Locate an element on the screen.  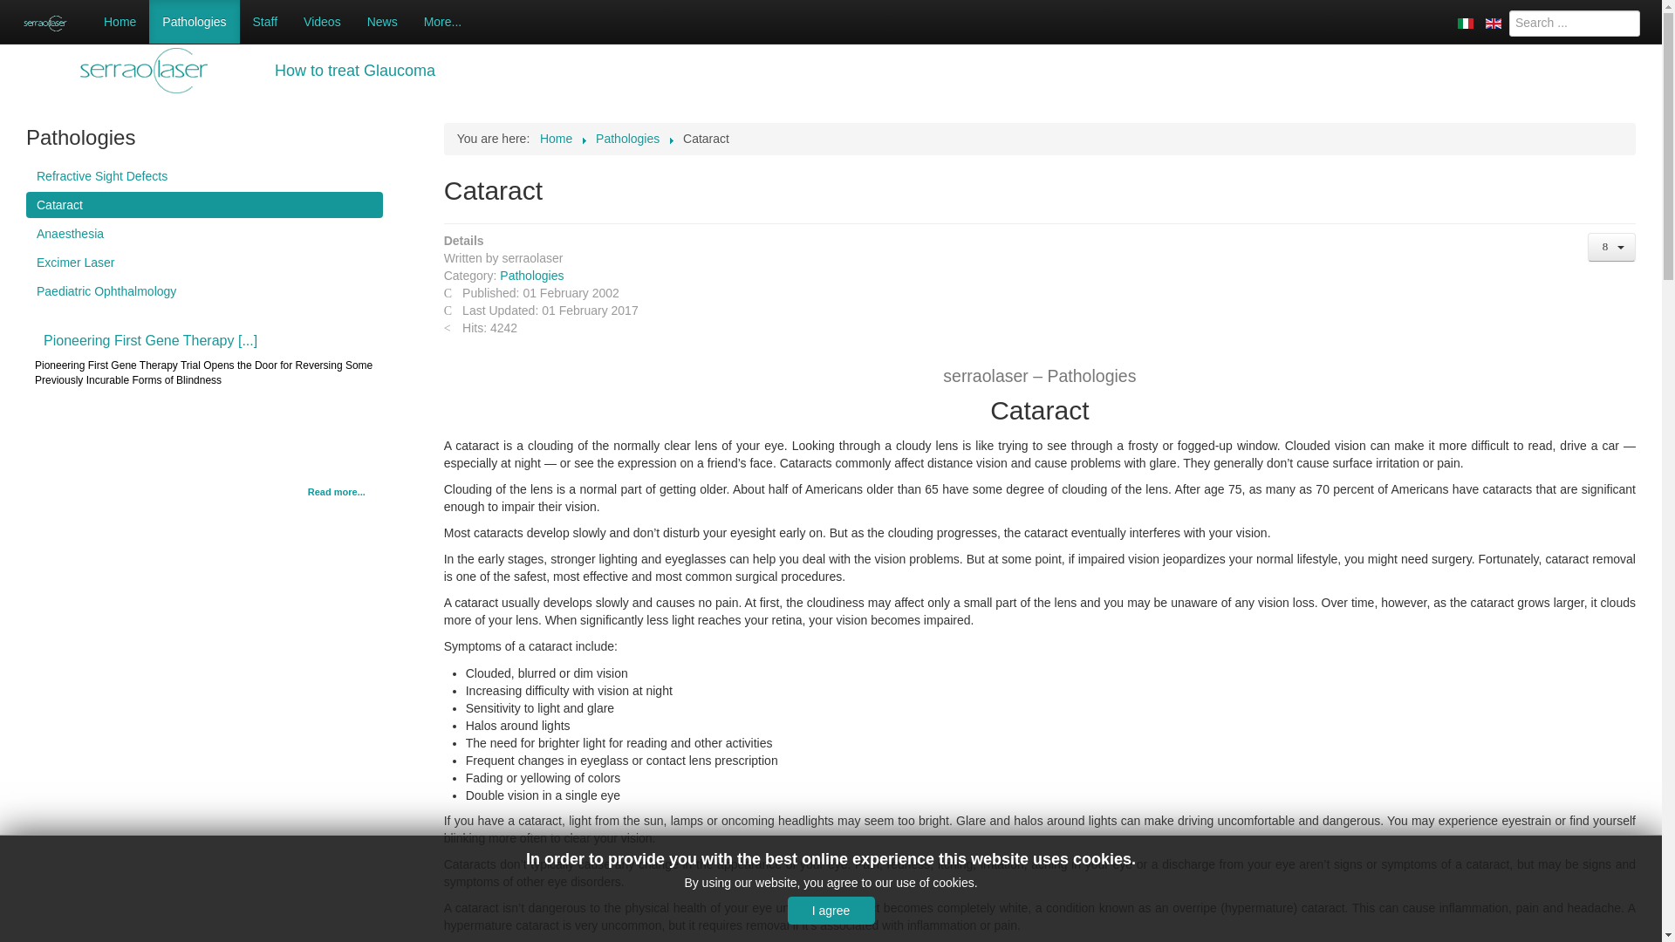
Anaesthesia is located at coordinates (204, 233).